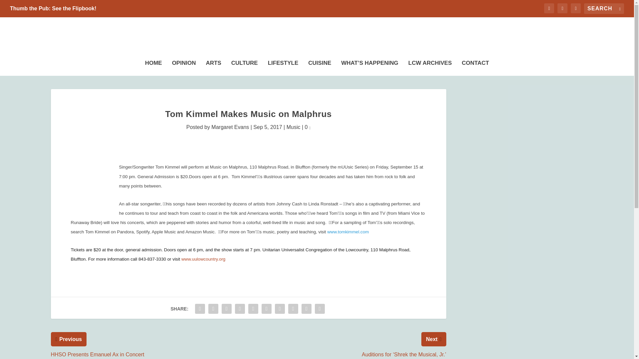 This screenshot has height=359, width=639. Describe the element at coordinates (245, 66) in the screenshot. I see `CULTURE` at that location.